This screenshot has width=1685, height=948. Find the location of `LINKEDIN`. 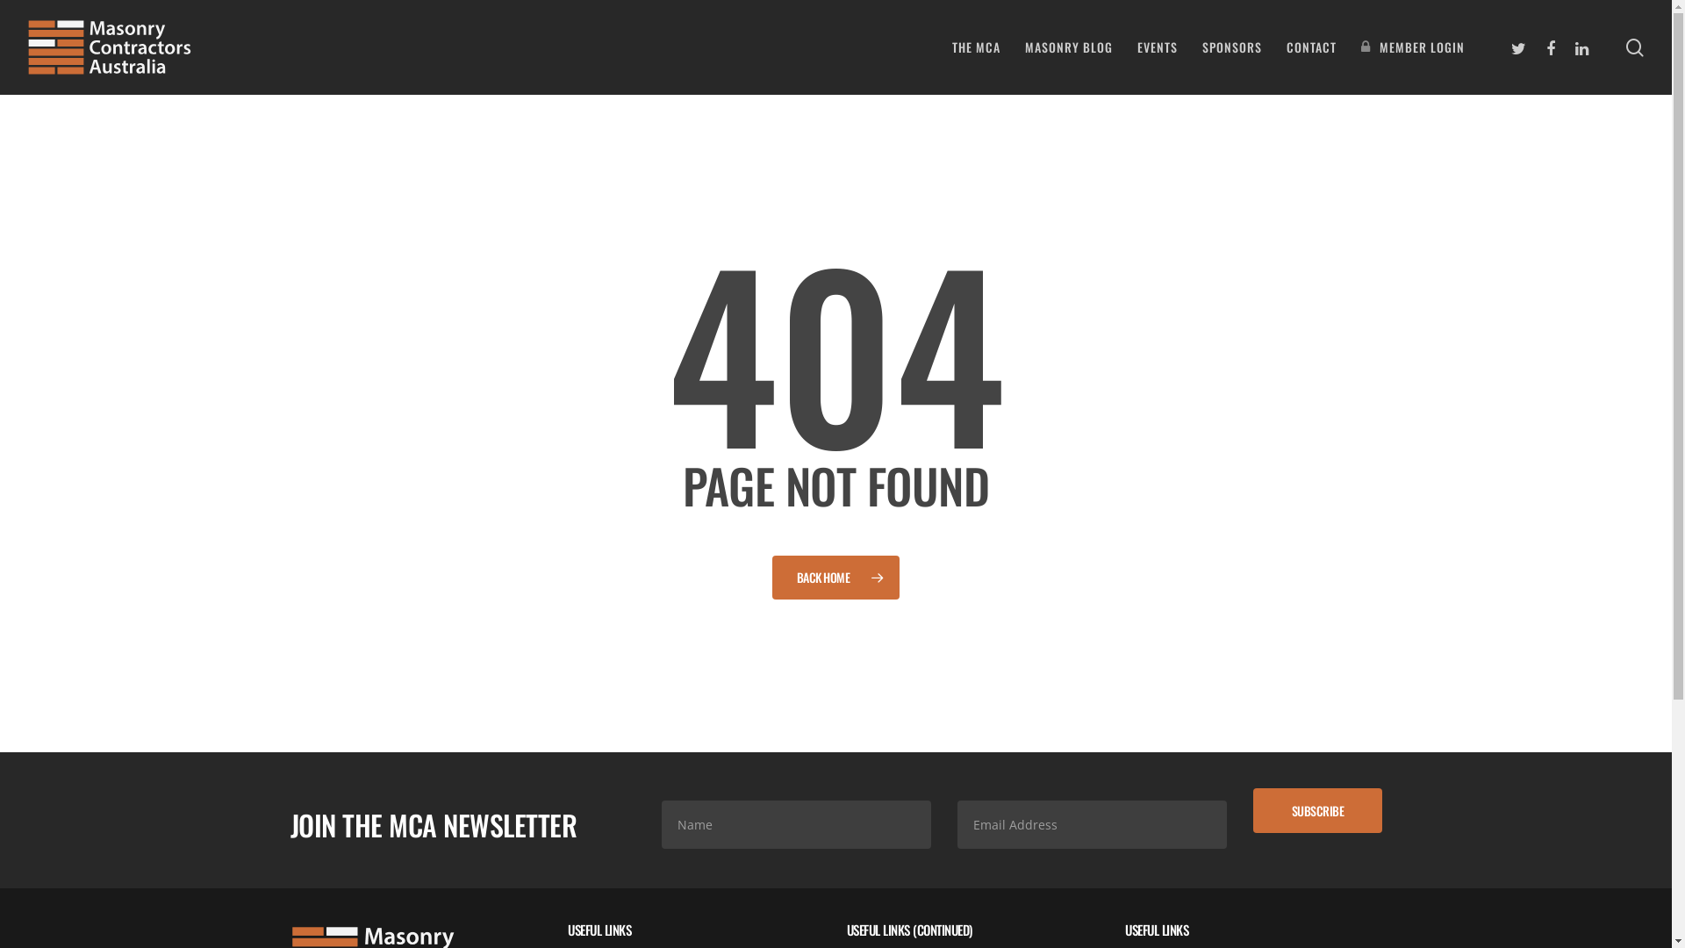

LINKEDIN is located at coordinates (1582, 47).